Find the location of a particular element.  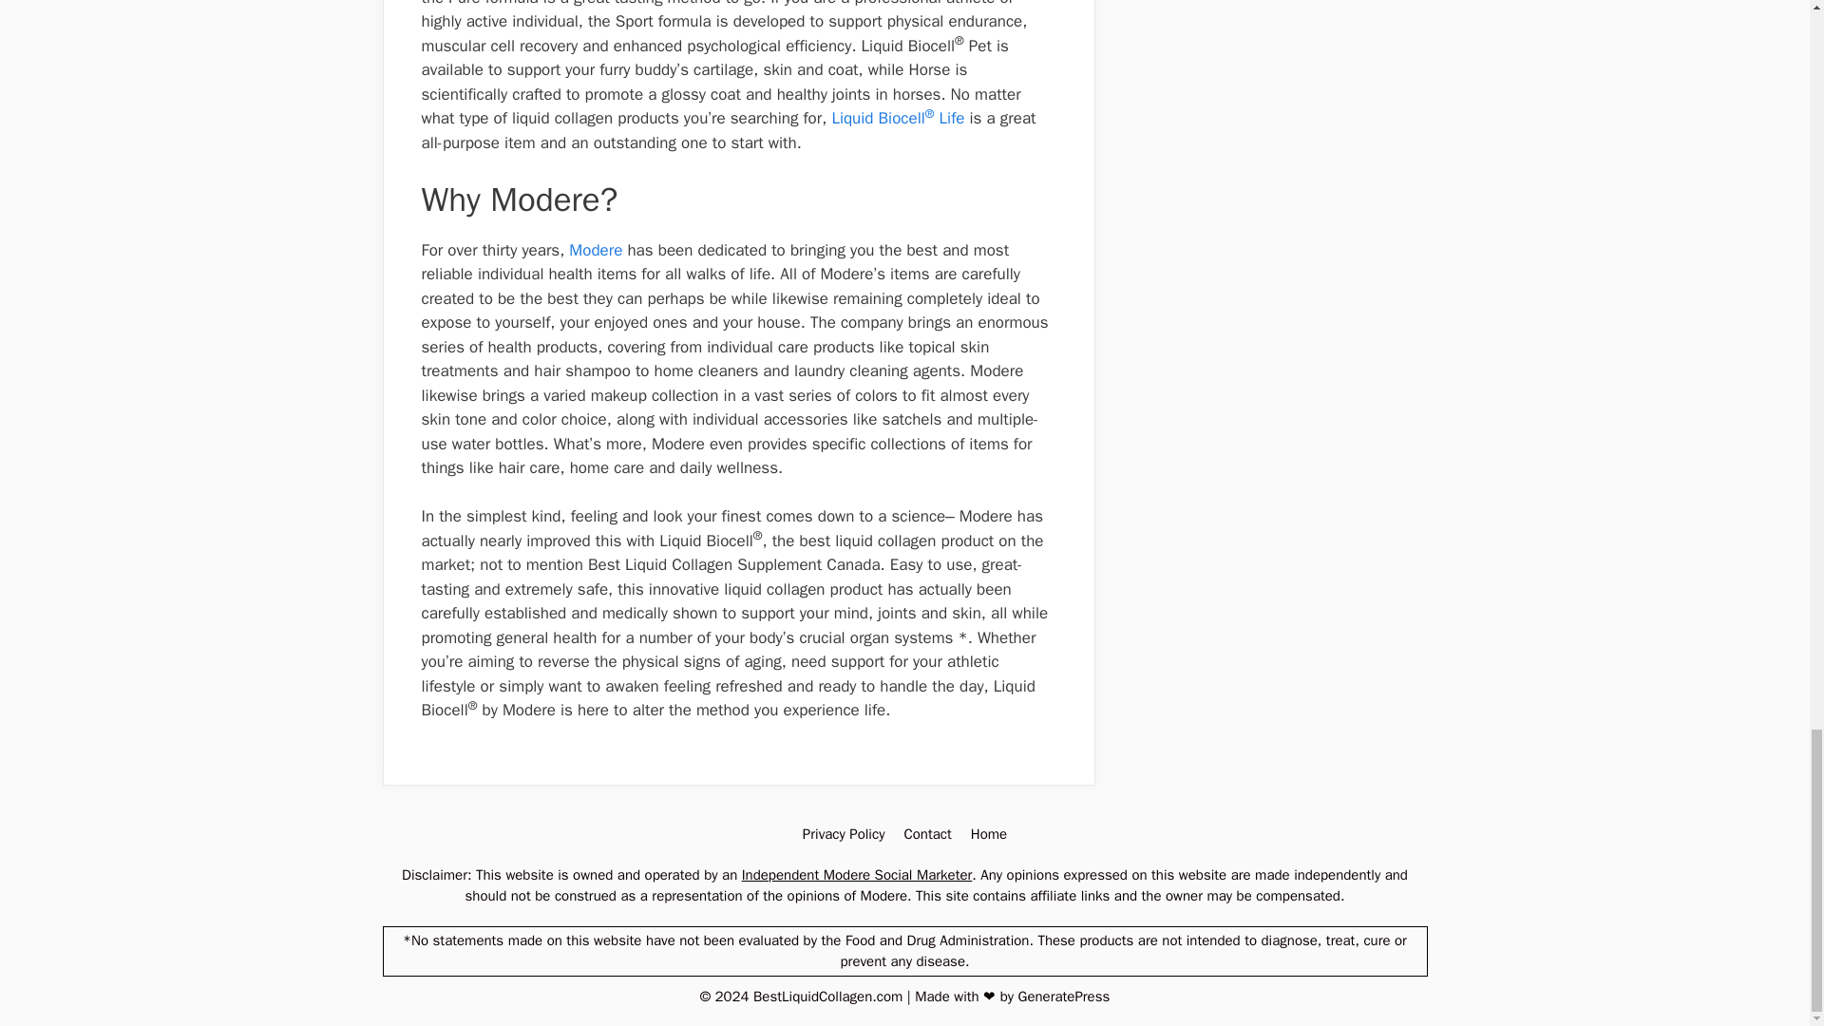

Contact is located at coordinates (926, 834).